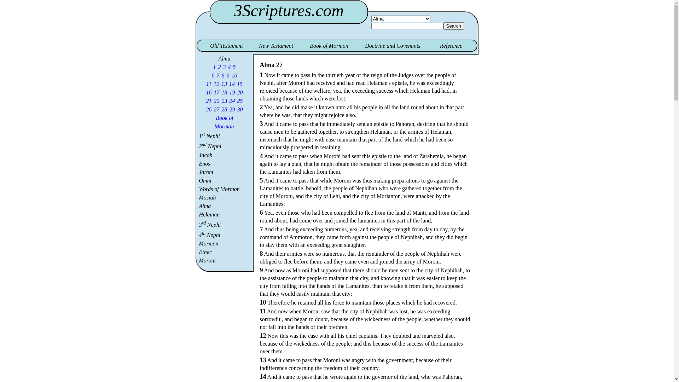  What do you see at coordinates (224, 84) in the screenshot?
I see `13` at bounding box center [224, 84].